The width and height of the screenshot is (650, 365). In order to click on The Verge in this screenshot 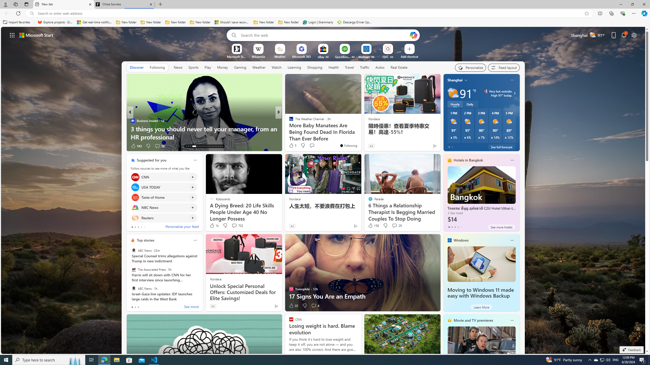, I will do `click(289, 121)`.